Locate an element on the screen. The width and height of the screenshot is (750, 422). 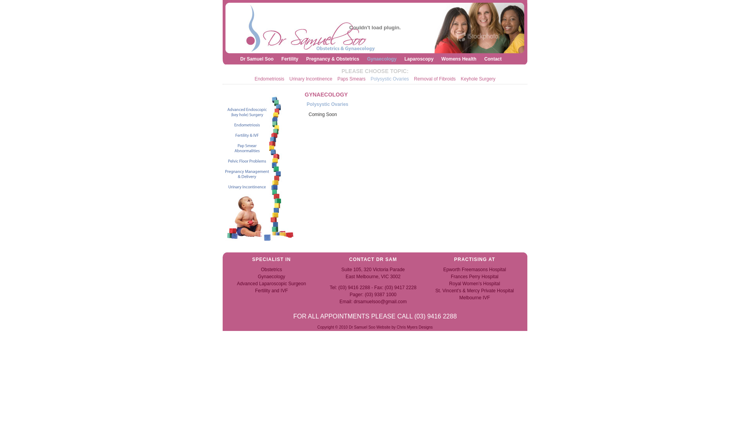
Fertility is located at coordinates (290, 59).